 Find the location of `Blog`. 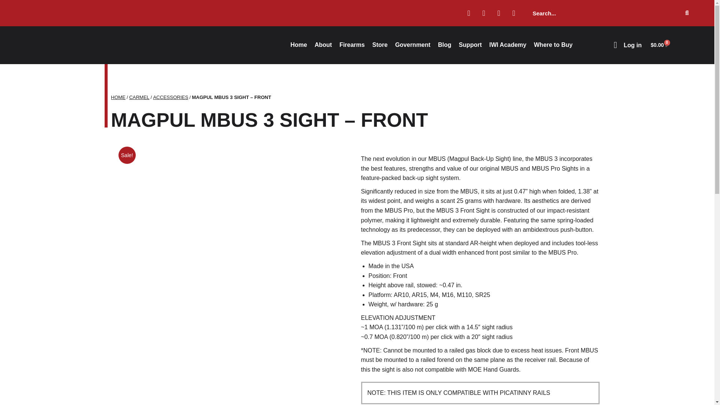

Blog is located at coordinates (444, 45).